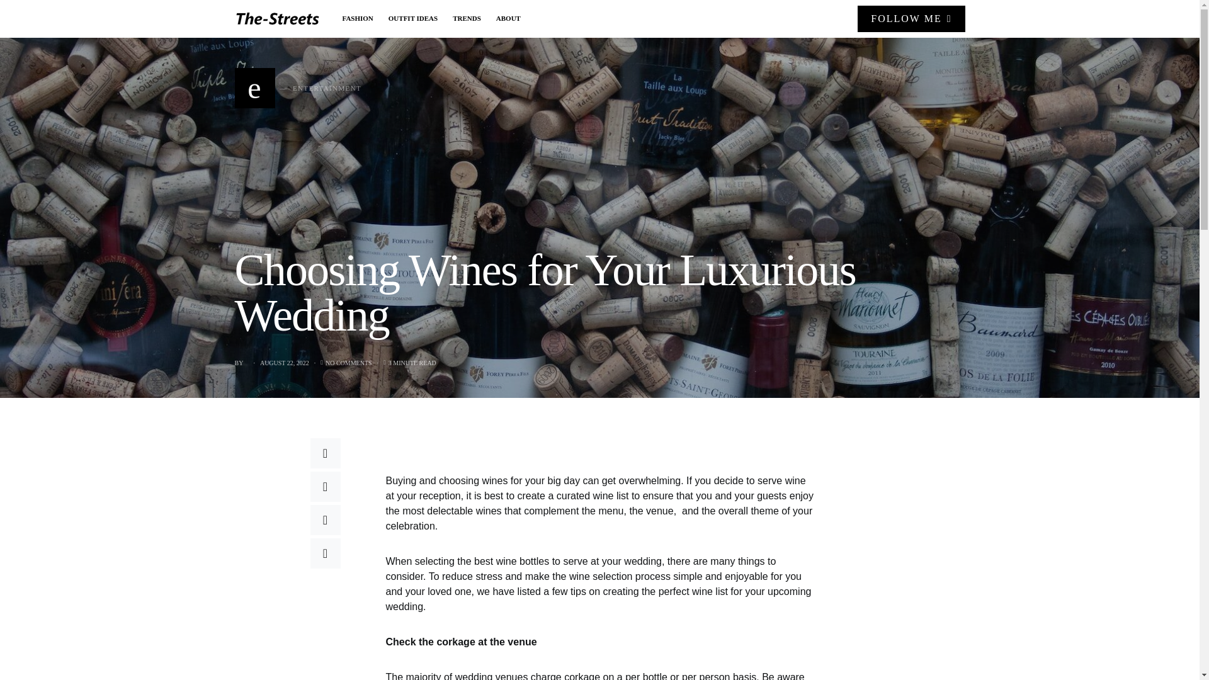  I want to click on FOLLOW ME, so click(298, 88).